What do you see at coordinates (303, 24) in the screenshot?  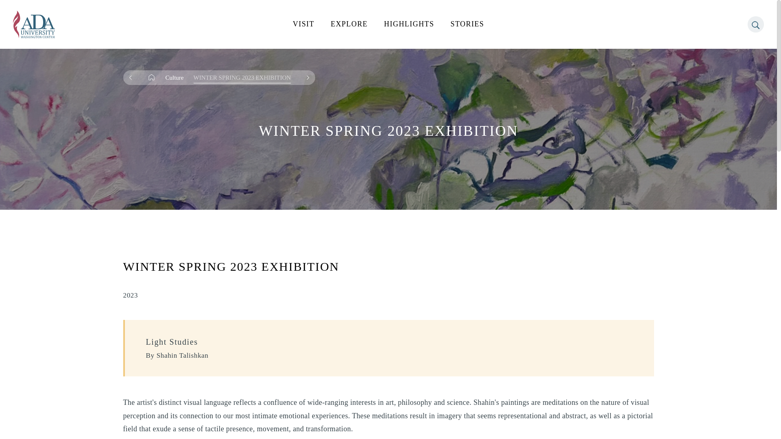 I see `VISIT` at bounding box center [303, 24].